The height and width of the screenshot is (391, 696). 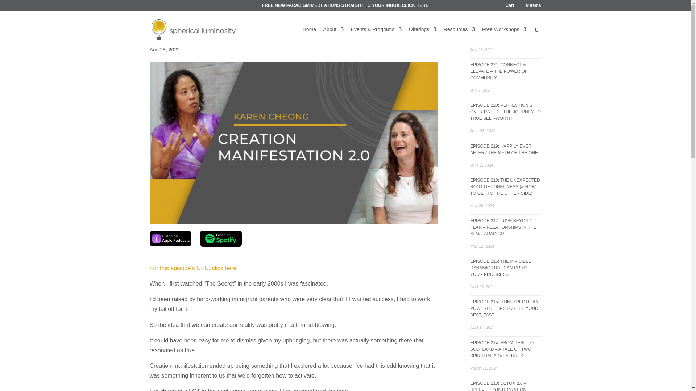 I want to click on Home, so click(x=309, y=37).